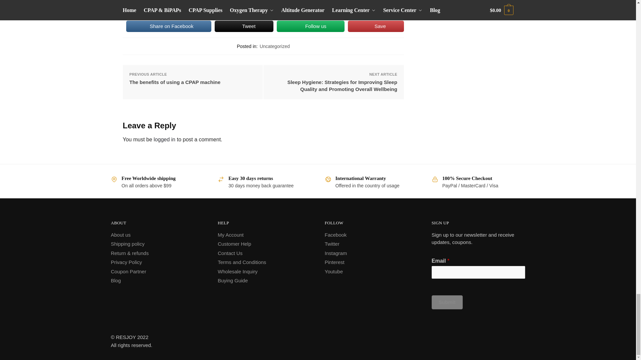 The height and width of the screenshot is (360, 641). Describe the element at coordinates (334, 262) in the screenshot. I see `RESJOY PINTEREST` at that location.